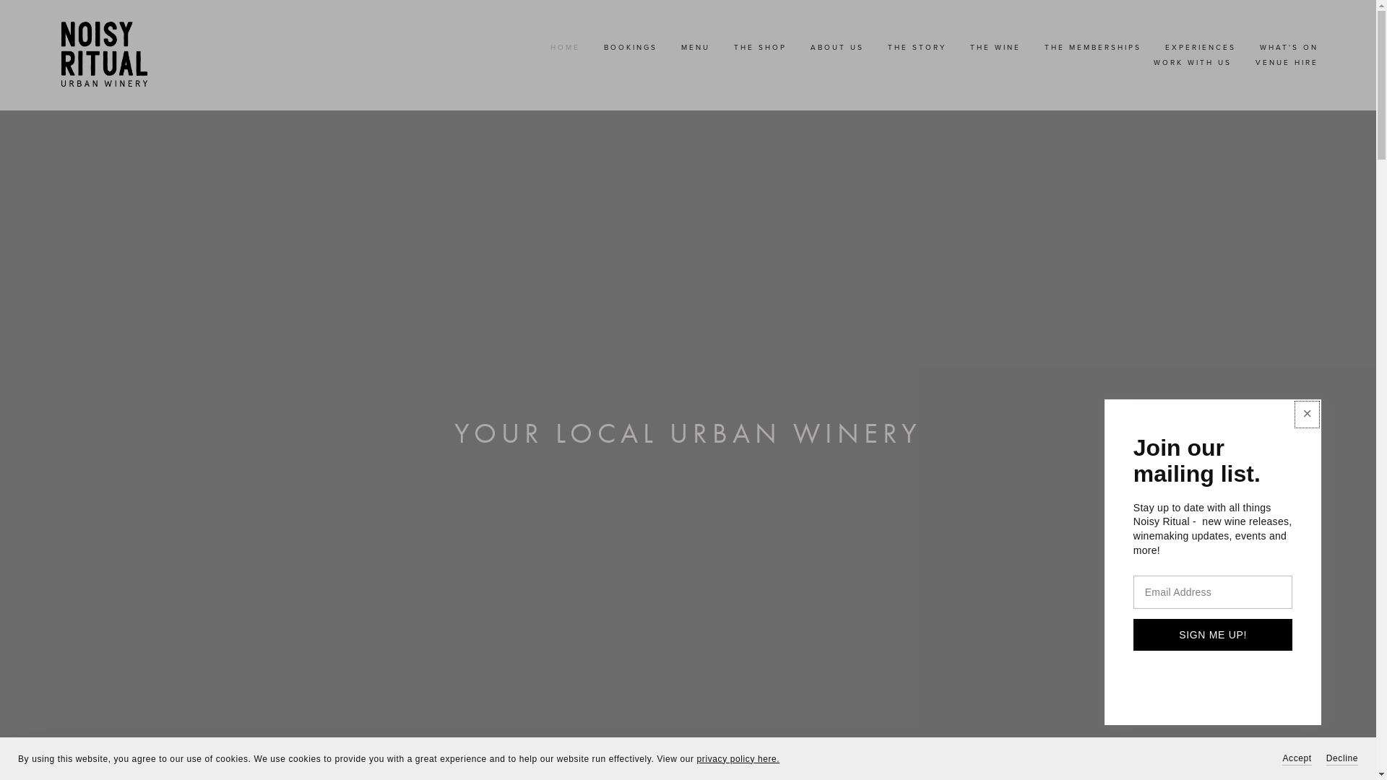 This screenshot has height=780, width=1387. What do you see at coordinates (917, 47) in the screenshot?
I see `THE STORY` at bounding box center [917, 47].